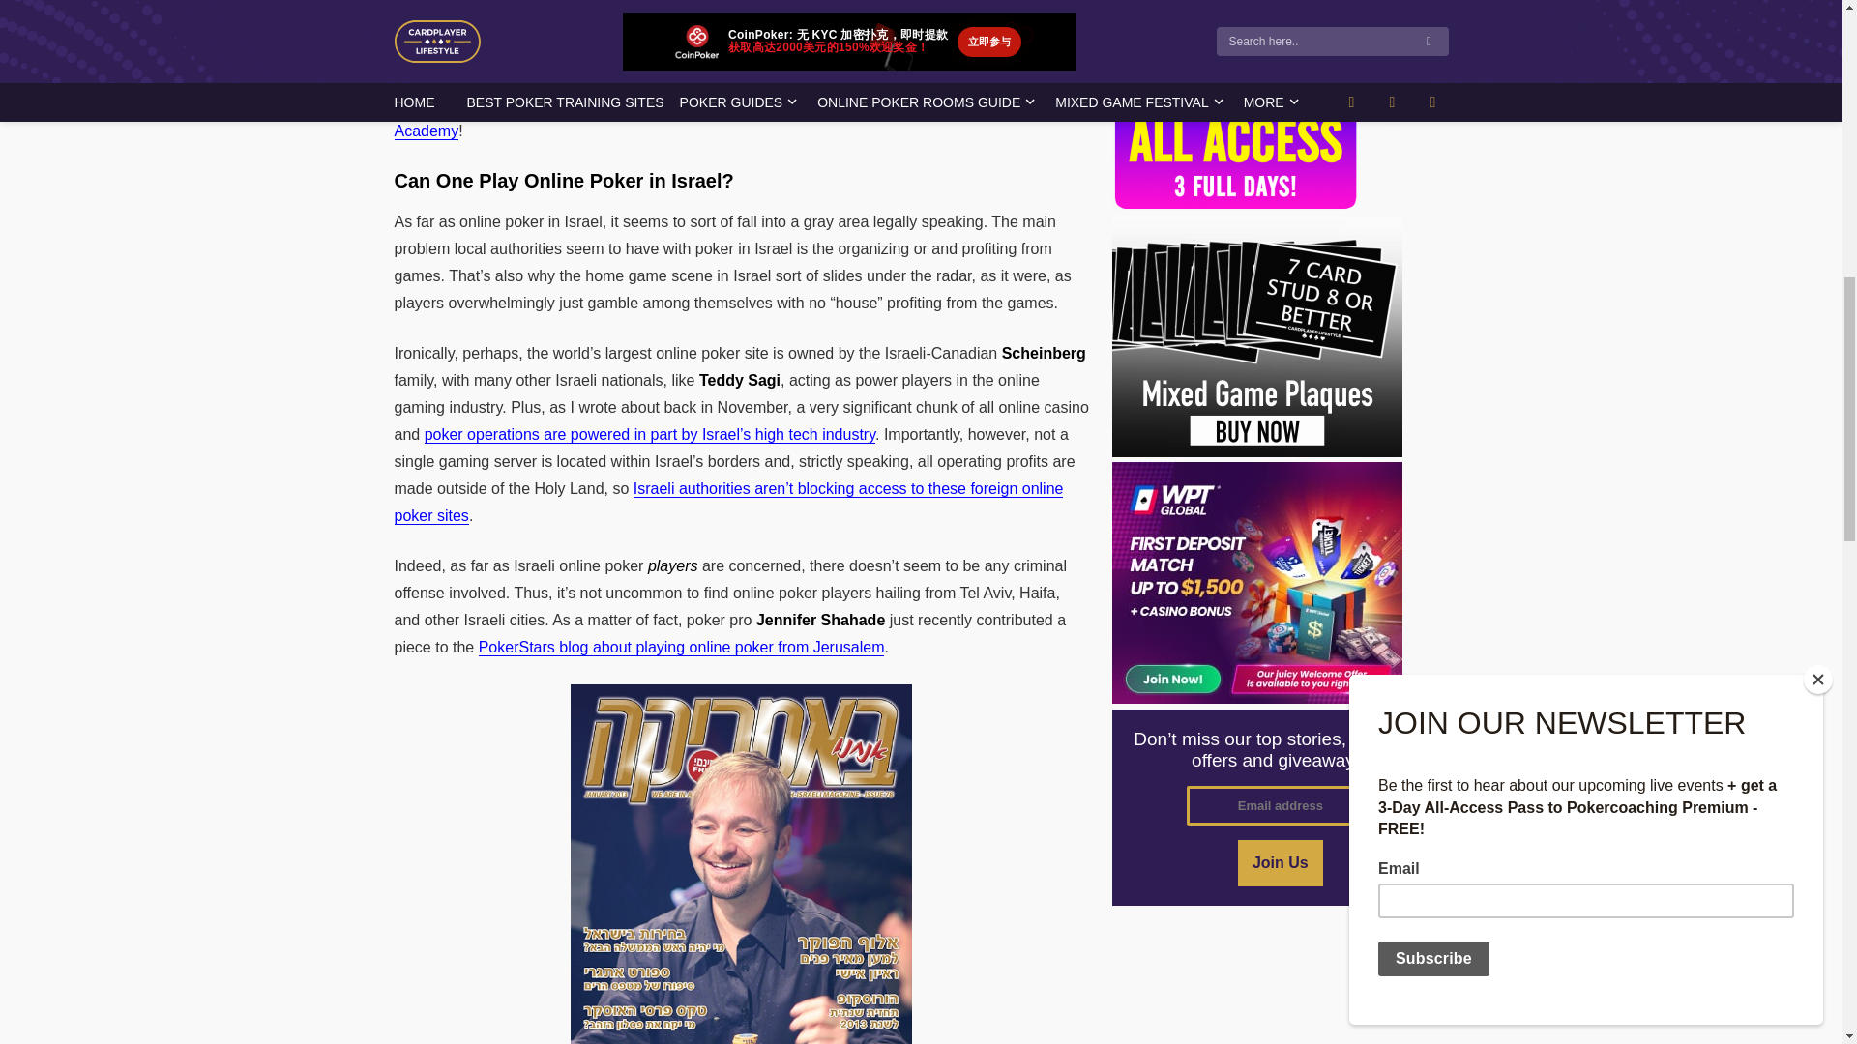 This screenshot has height=1044, width=1857. Describe the element at coordinates (738, 118) in the screenshot. I see `Israel Poker Academy` at that location.